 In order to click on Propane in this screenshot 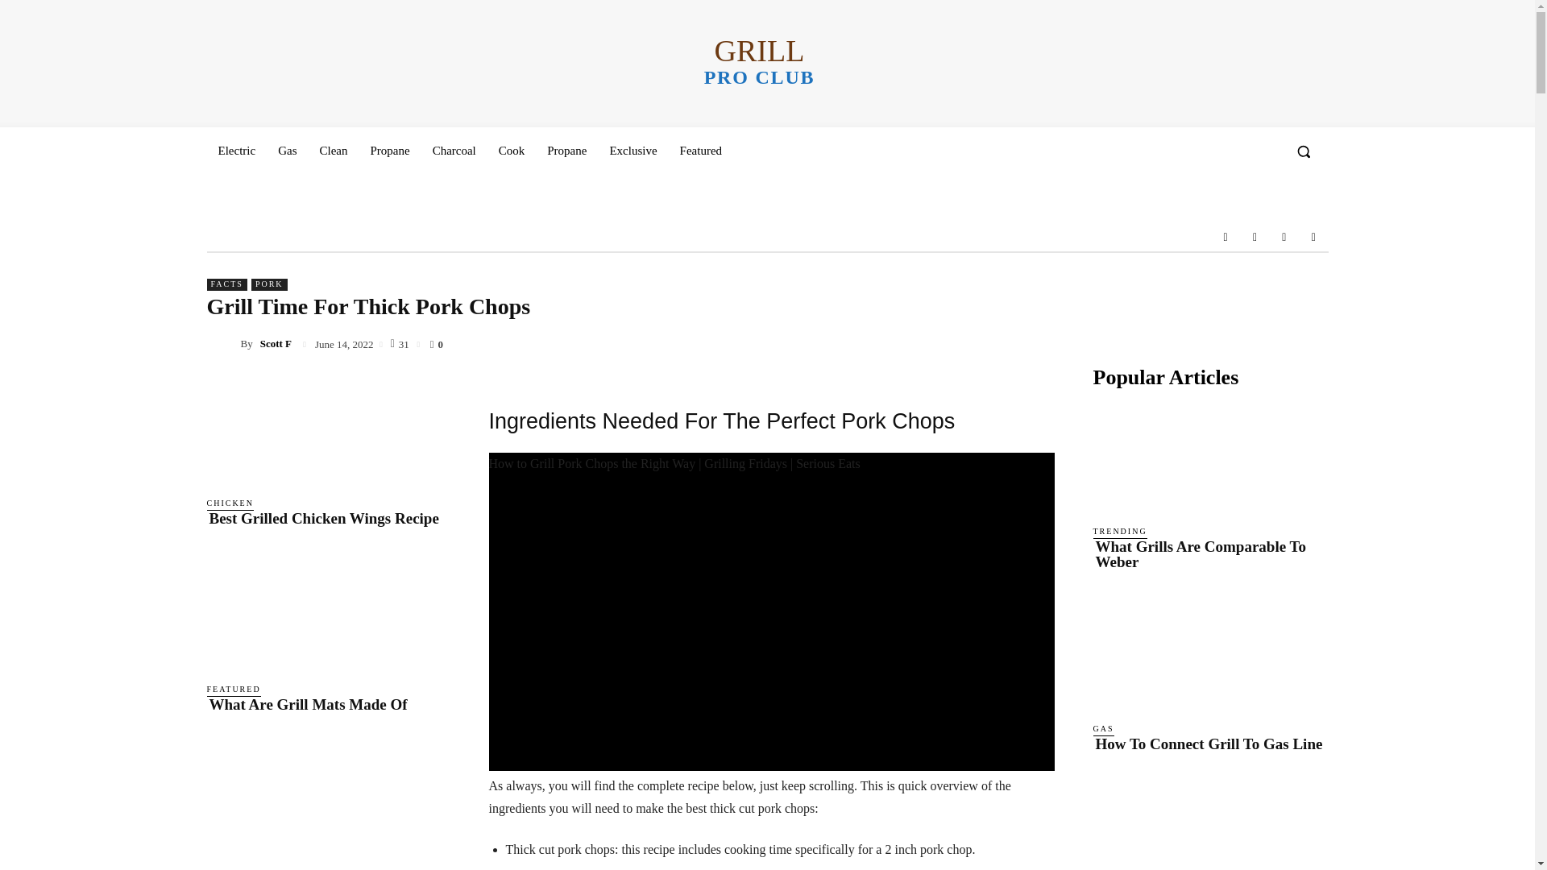, I will do `click(759, 61)`.